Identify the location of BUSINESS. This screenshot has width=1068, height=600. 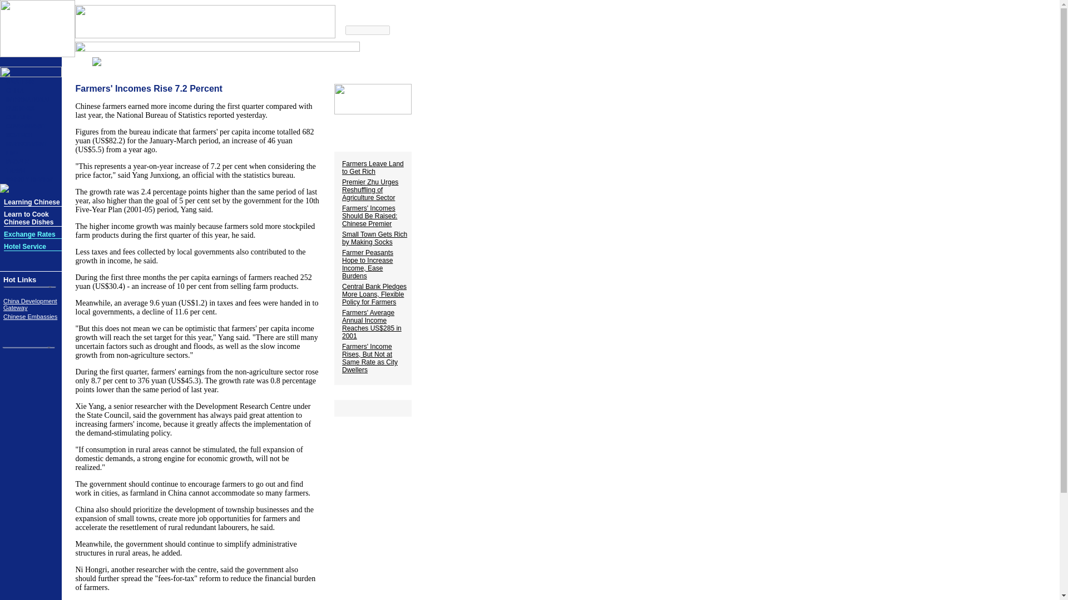
(20, 108).